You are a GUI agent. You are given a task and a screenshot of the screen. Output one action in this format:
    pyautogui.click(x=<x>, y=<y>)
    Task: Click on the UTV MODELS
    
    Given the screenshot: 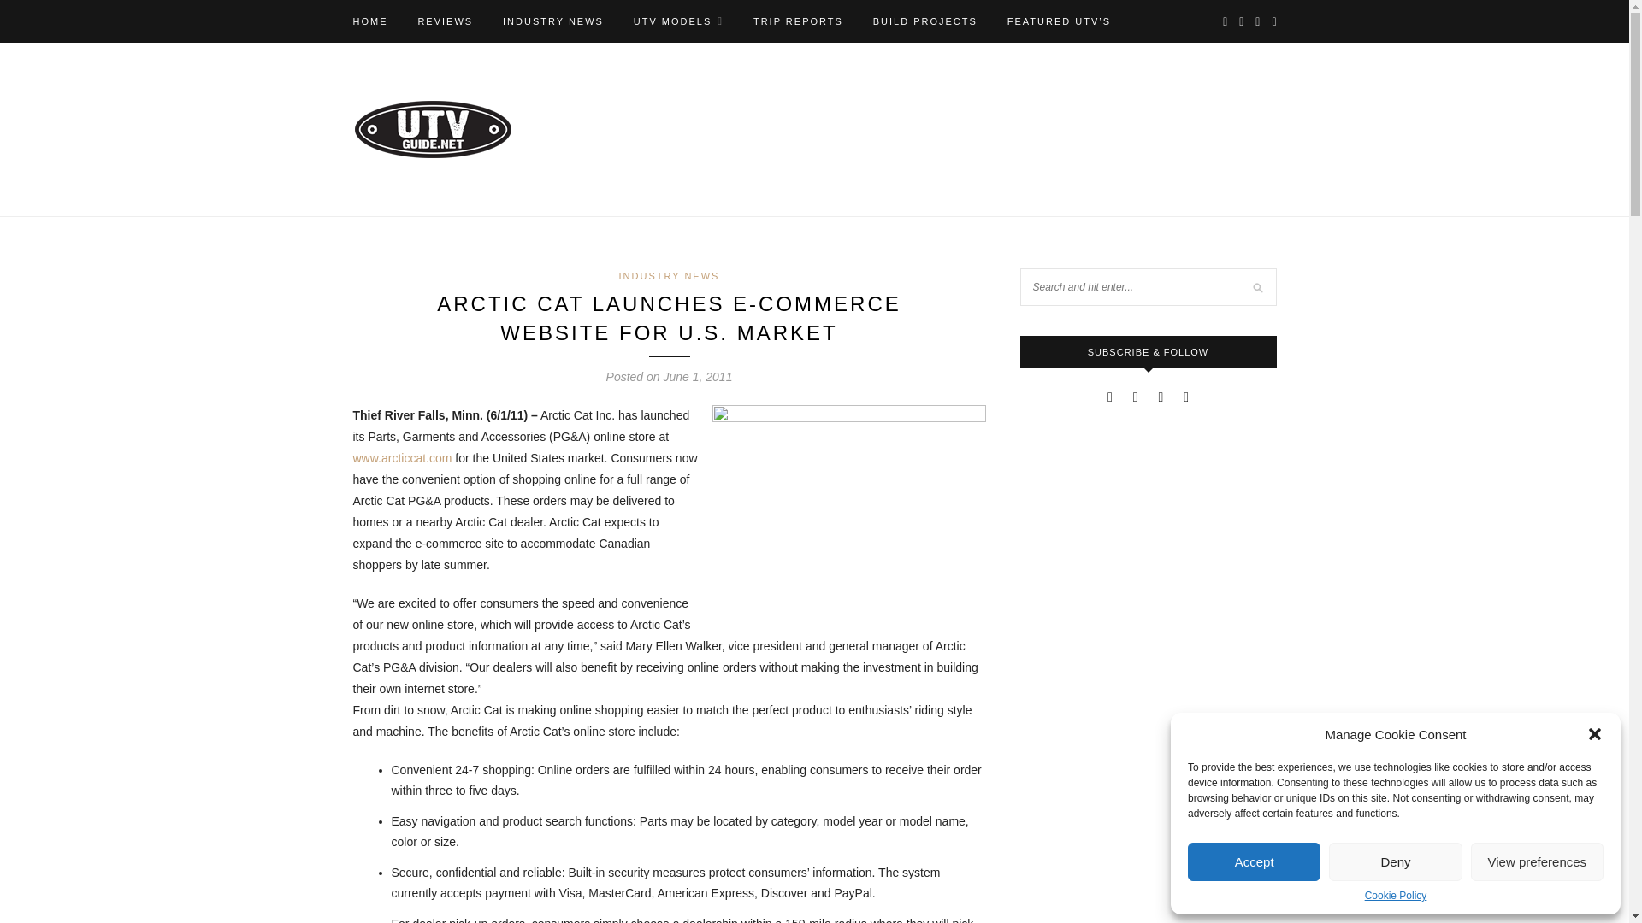 What is the action you would take?
    pyautogui.click(x=679, y=21)
    